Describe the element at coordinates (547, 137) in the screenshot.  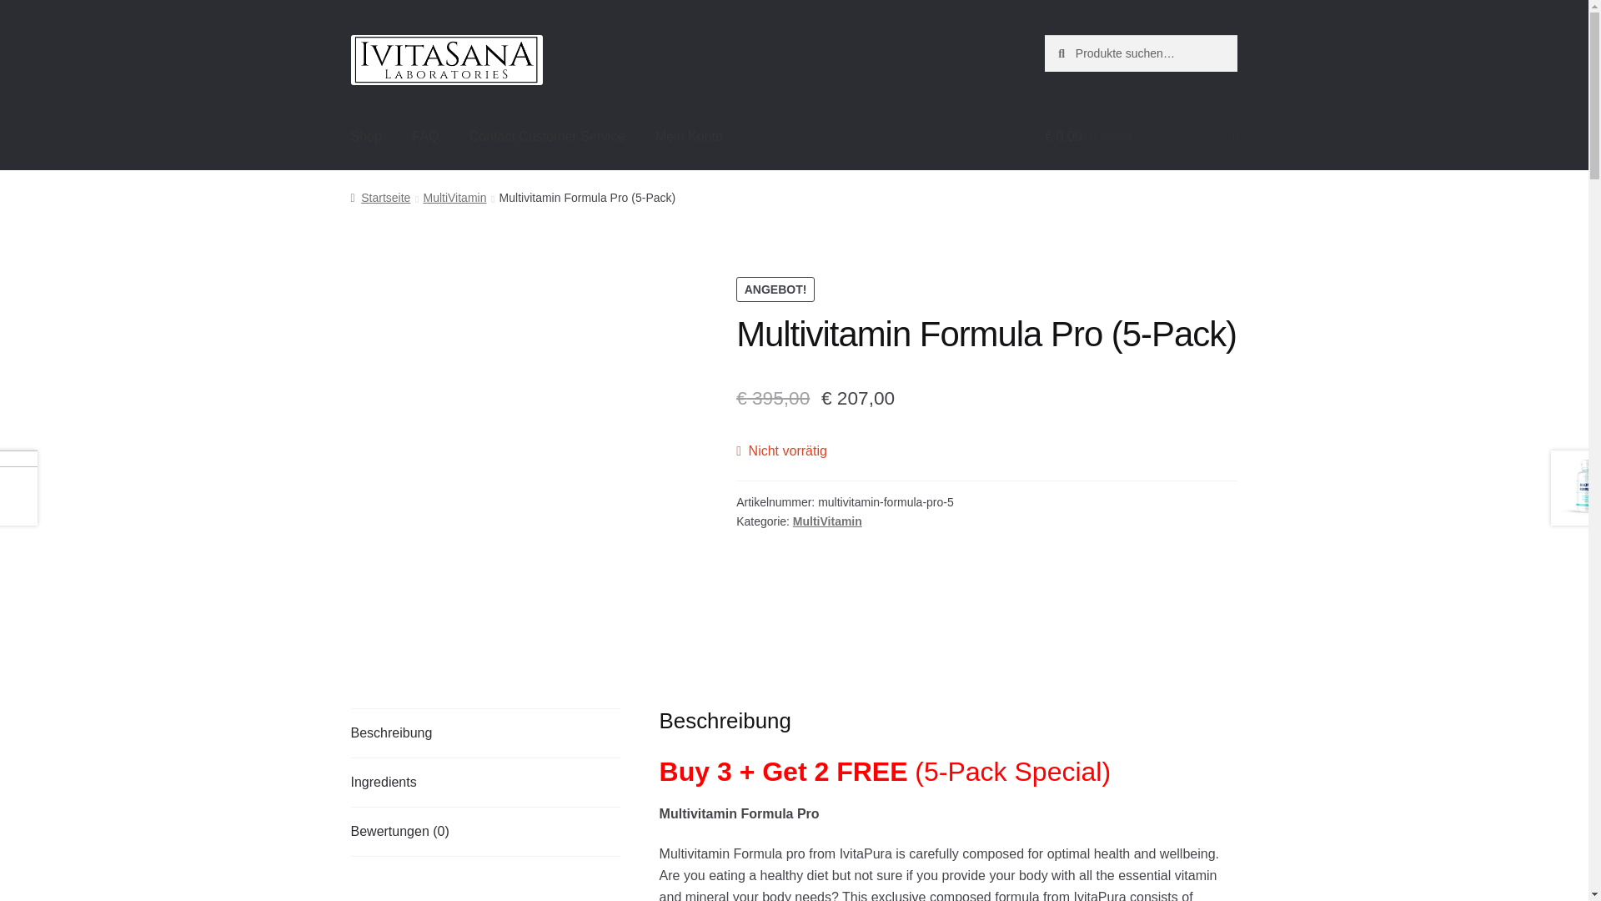
I see `Contact Customer Service` at that location.